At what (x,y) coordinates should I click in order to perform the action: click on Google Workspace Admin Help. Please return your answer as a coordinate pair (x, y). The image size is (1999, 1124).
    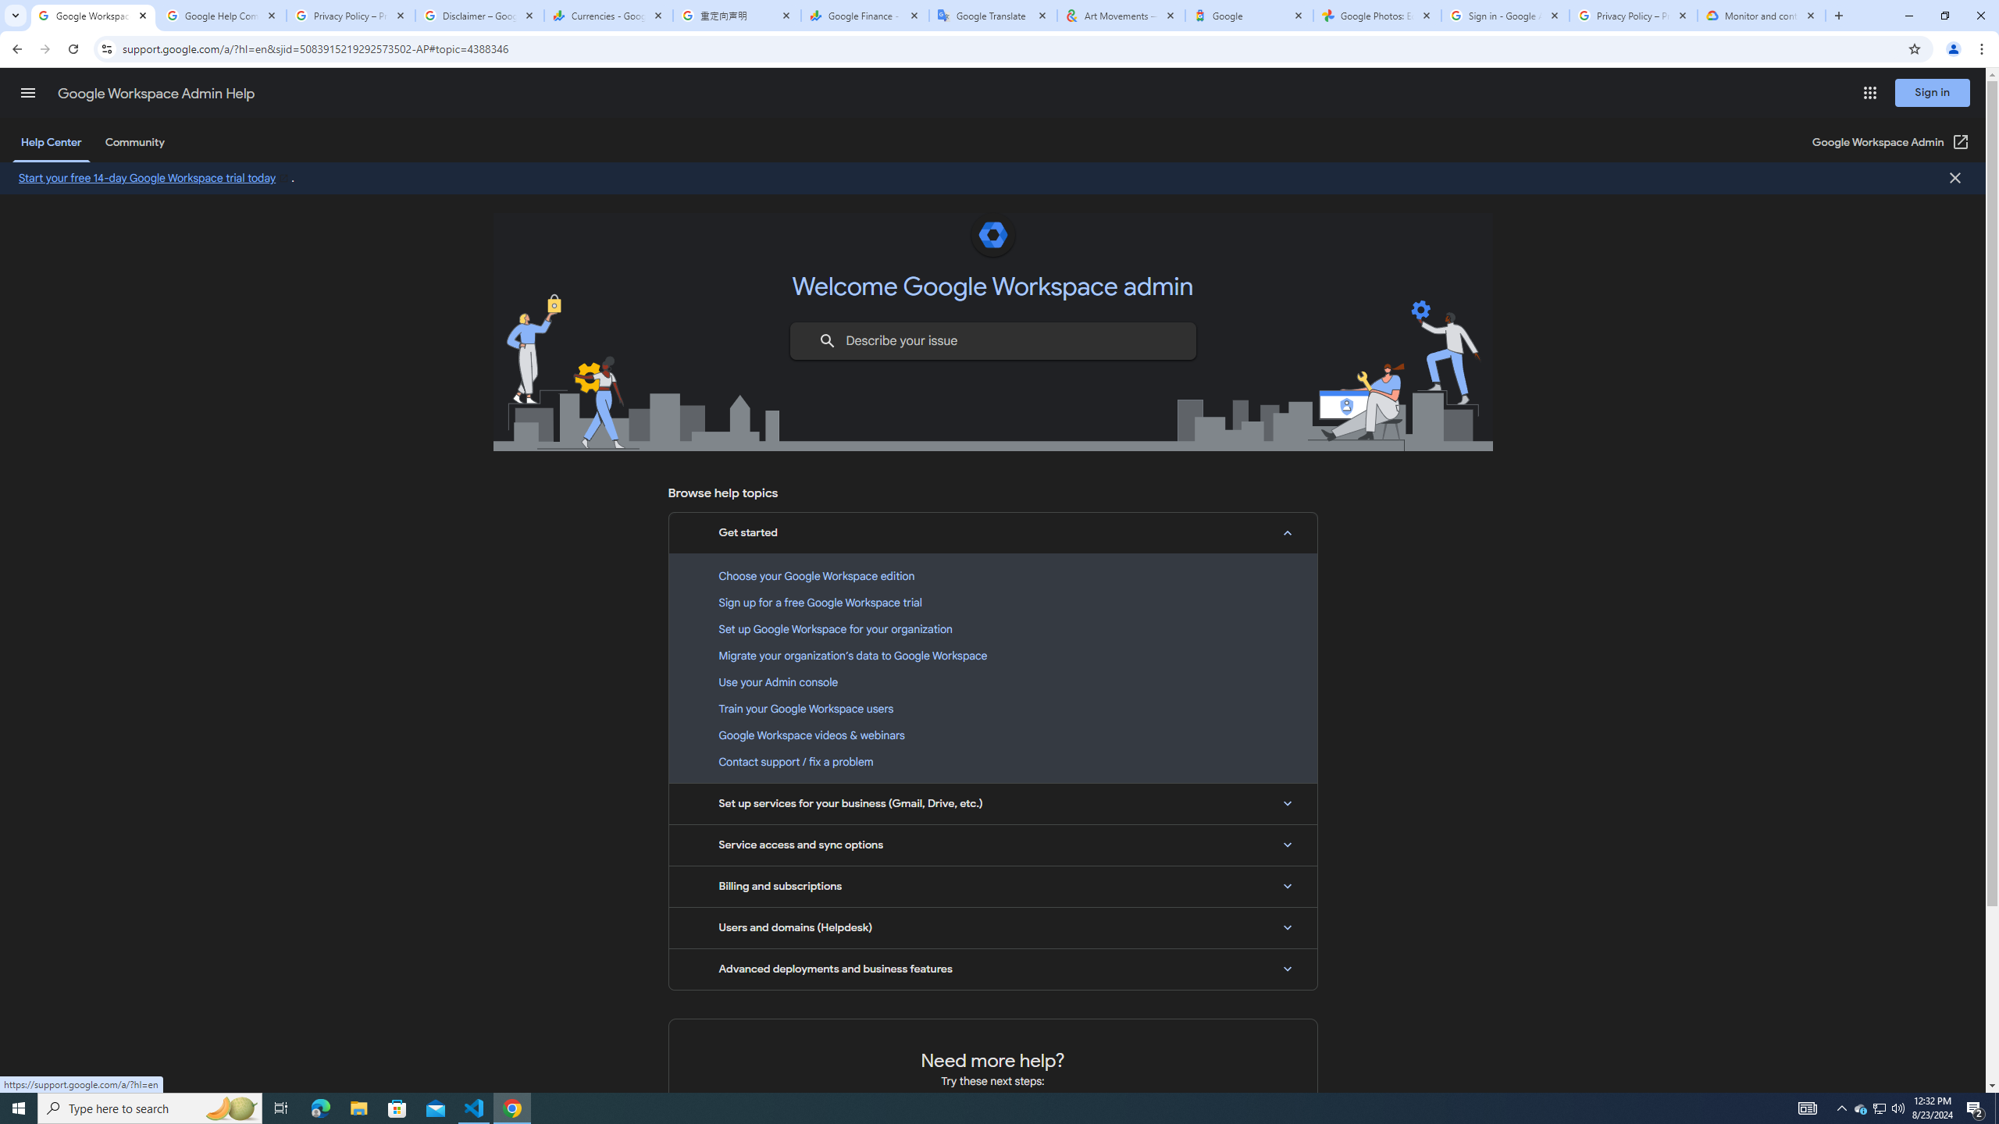
    Looking at the image, I should click on (156, 94).